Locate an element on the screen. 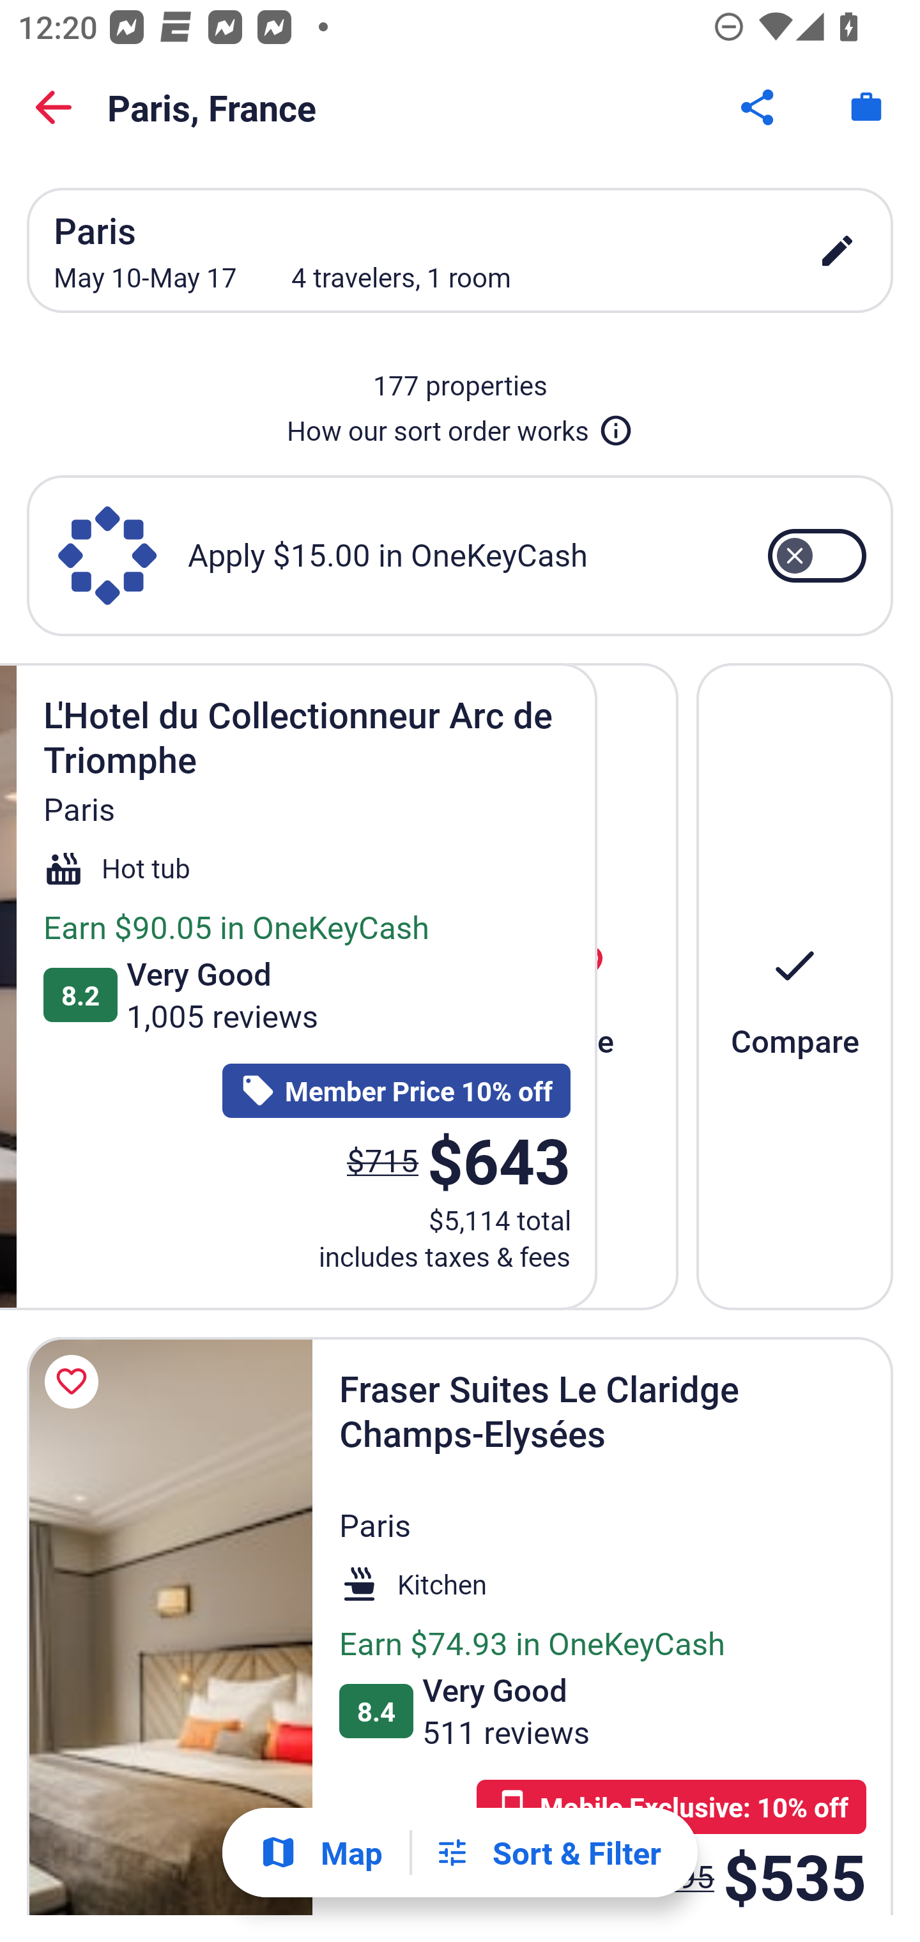 Image resolution: width=920 pixels, height=1942 pixels. How our sort order works is located at coordinates (460, 425).